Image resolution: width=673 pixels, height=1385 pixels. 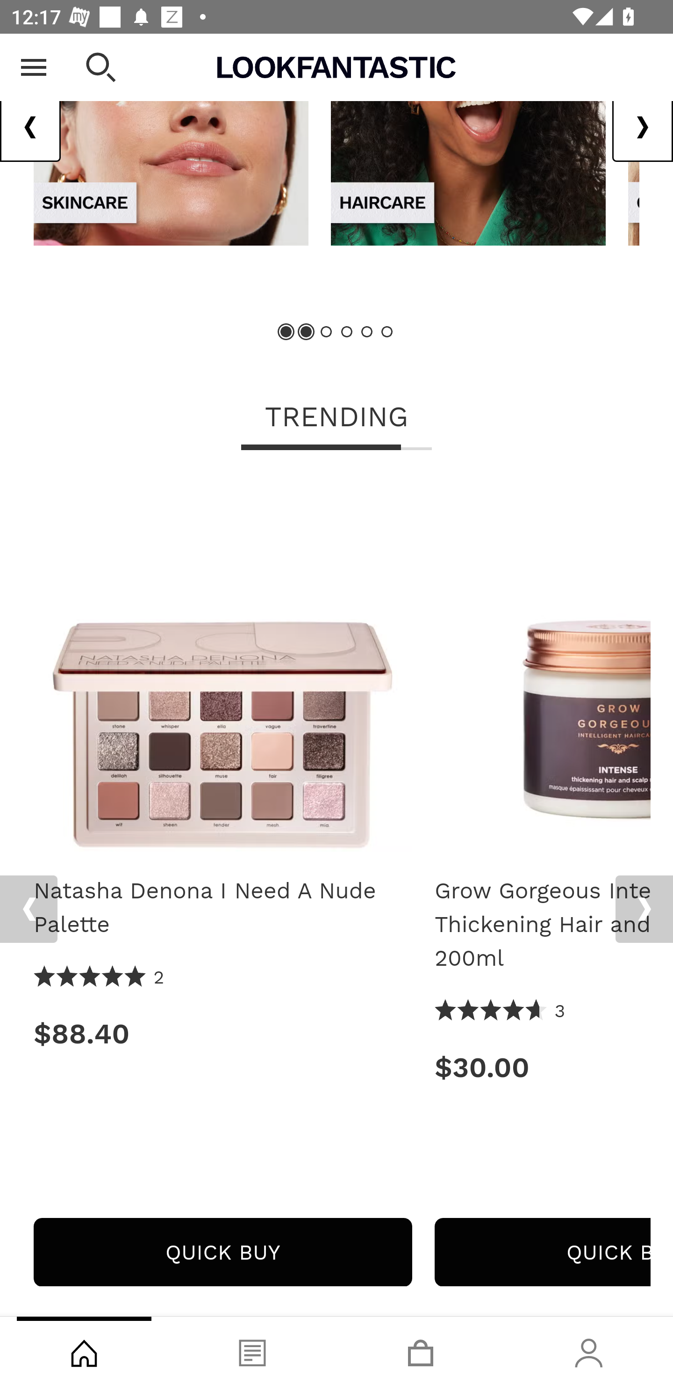 What do you see at coordinates (421, 1351) in the screenshot?
I see `Basket, tab, 3 of 4` at bounding box center [421, 1351].